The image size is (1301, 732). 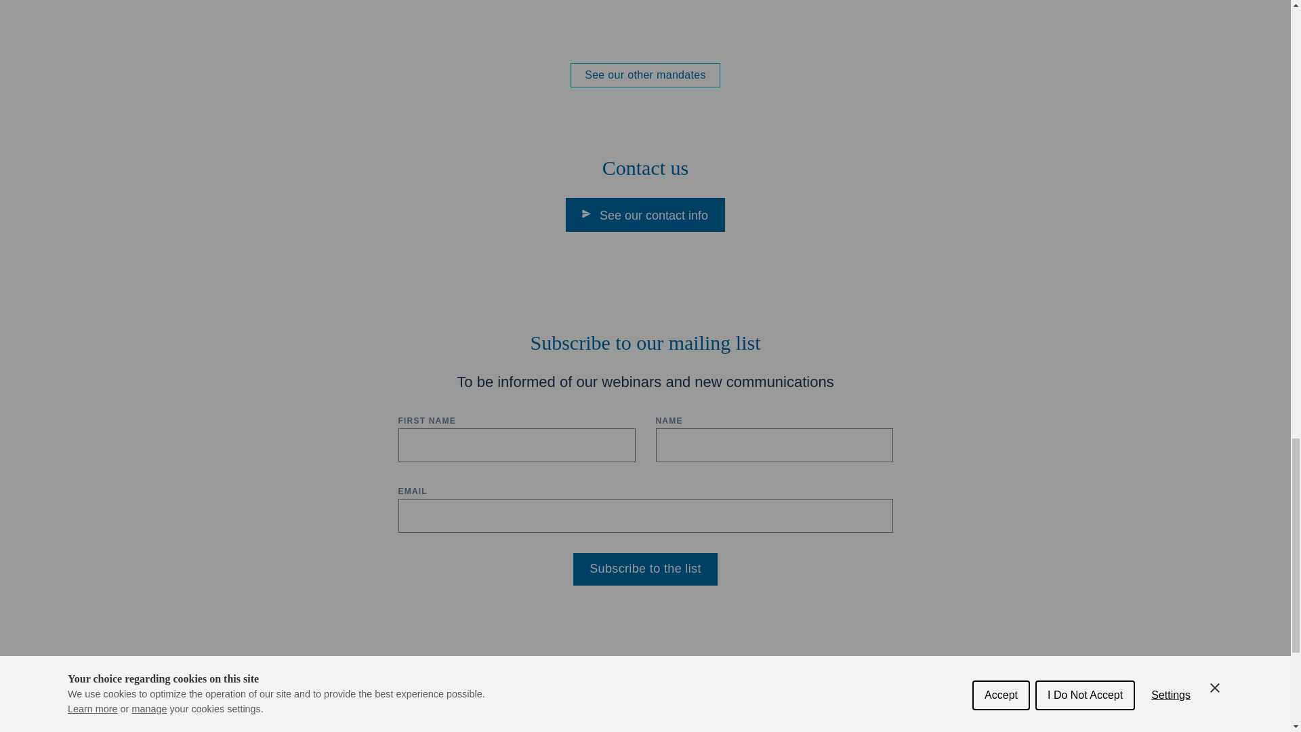 I want to click on Subscribe to the list, so click(x=645, y=569).